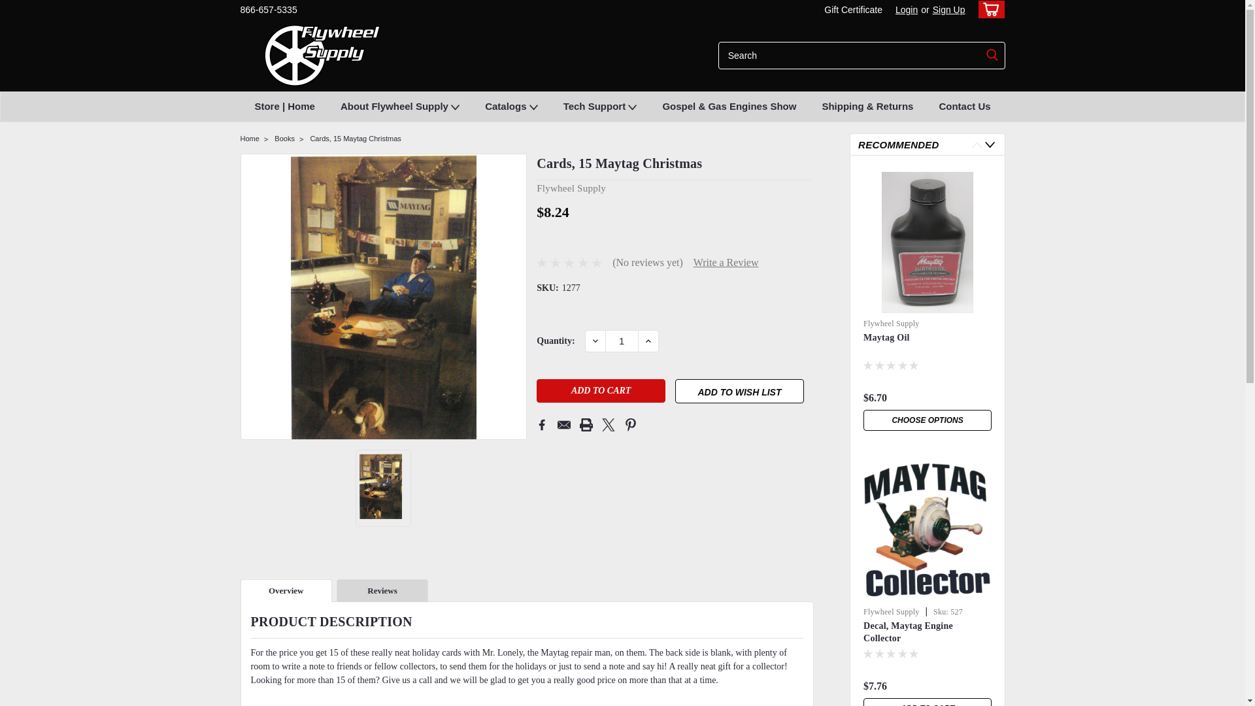 This screenshot has width=1255, height=706. Describe the element at coordinates (622, 341) in the screenshot. I see `1` at that location.